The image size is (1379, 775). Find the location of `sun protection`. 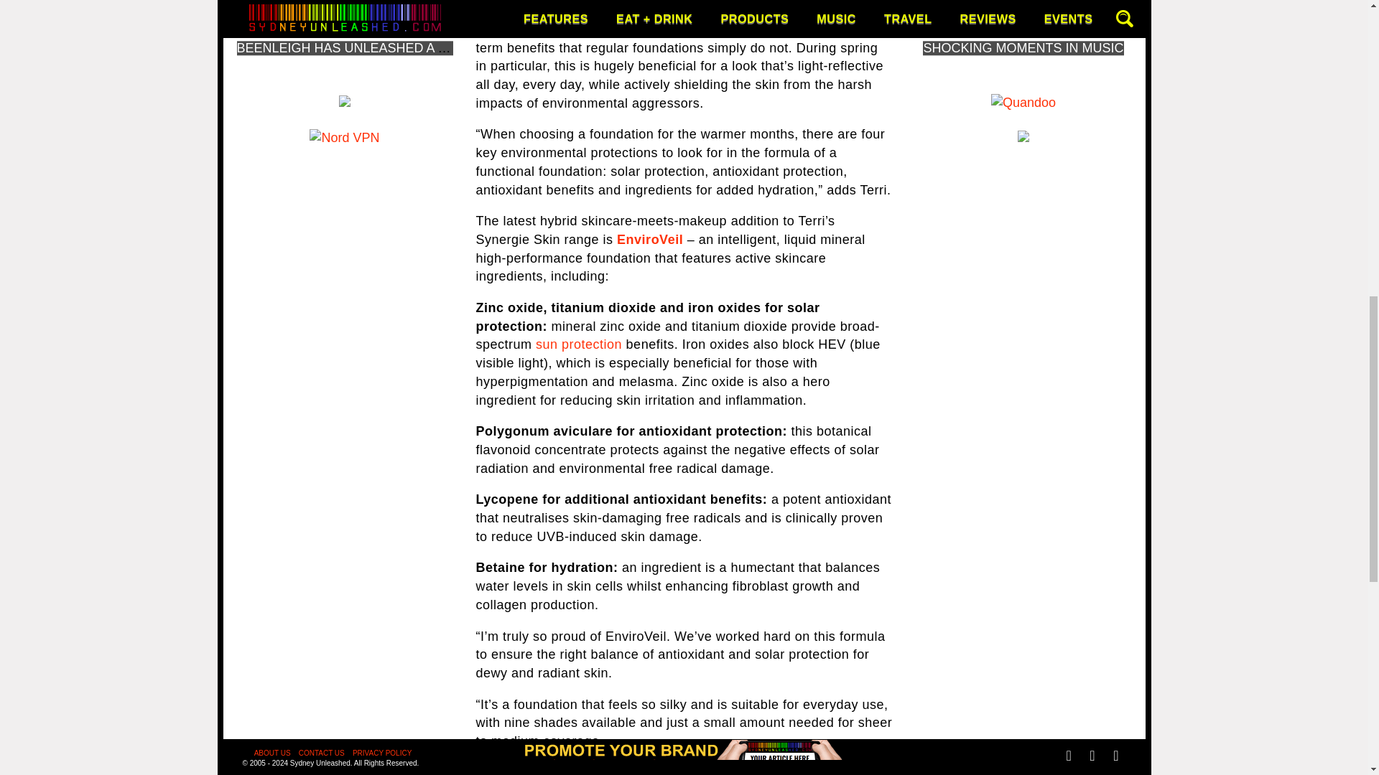

sun protection is located at coordinates (579, 344).